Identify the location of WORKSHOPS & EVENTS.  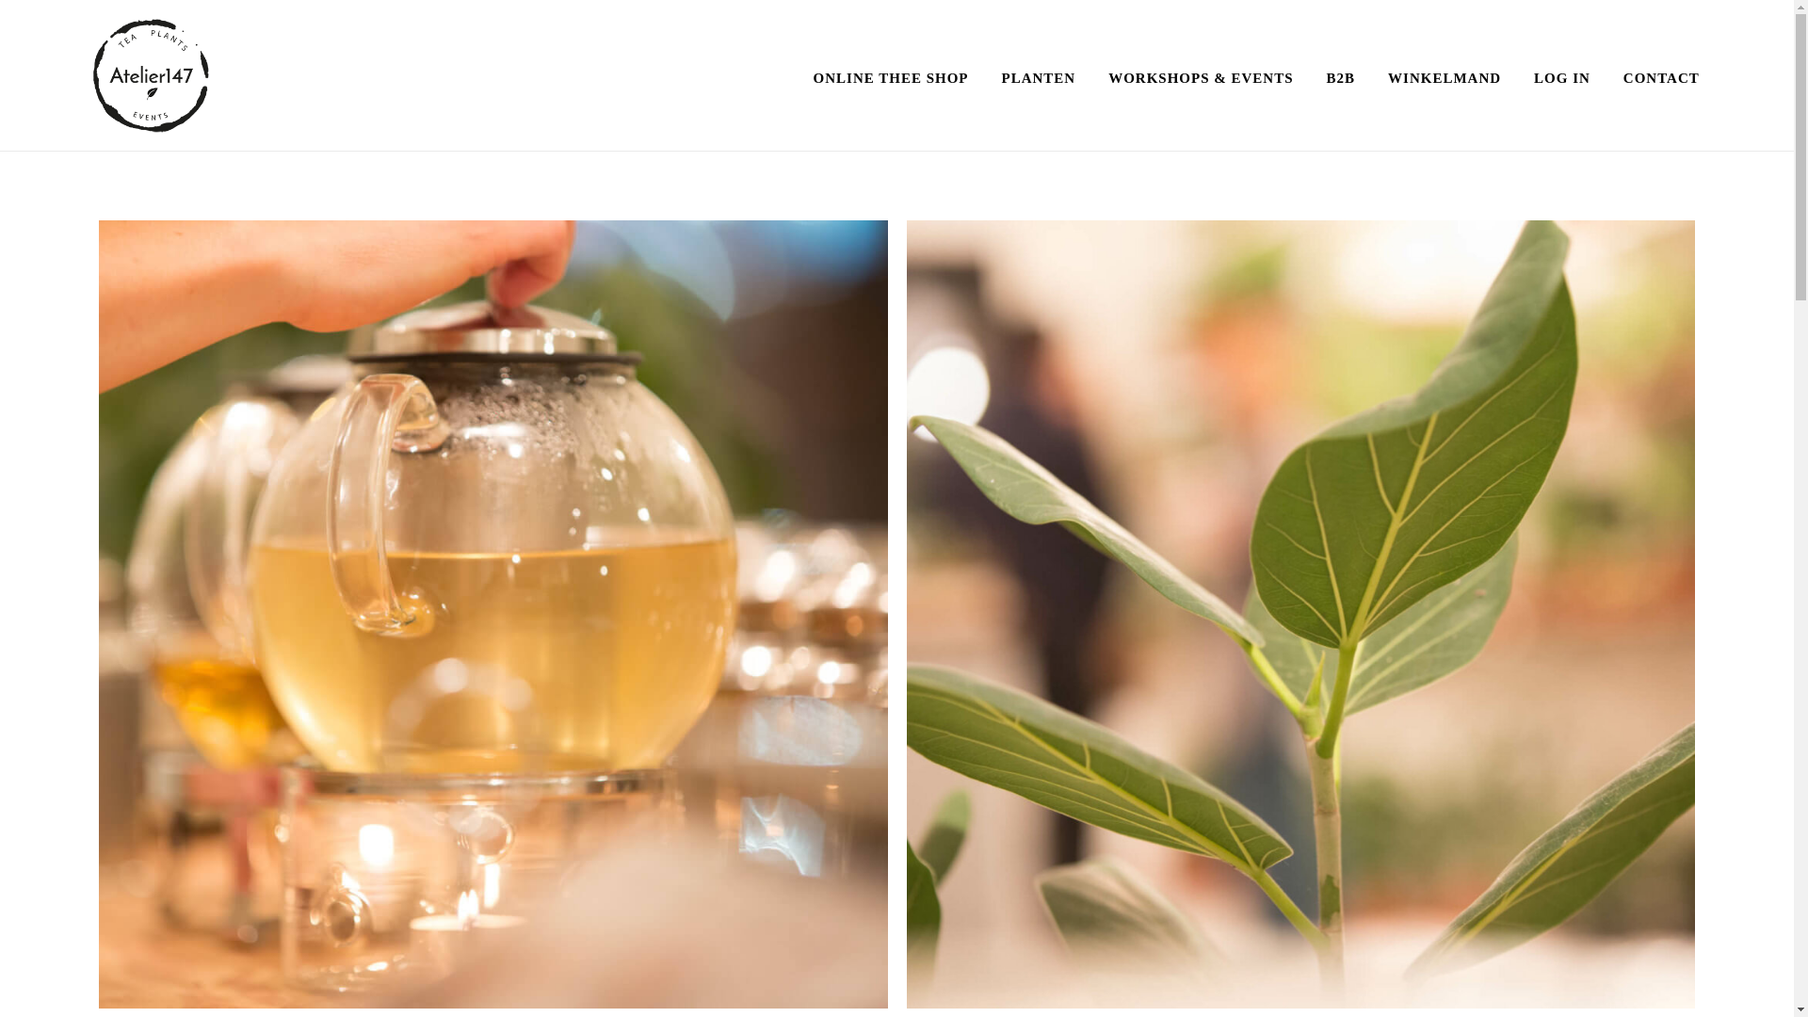
(1201, 78).